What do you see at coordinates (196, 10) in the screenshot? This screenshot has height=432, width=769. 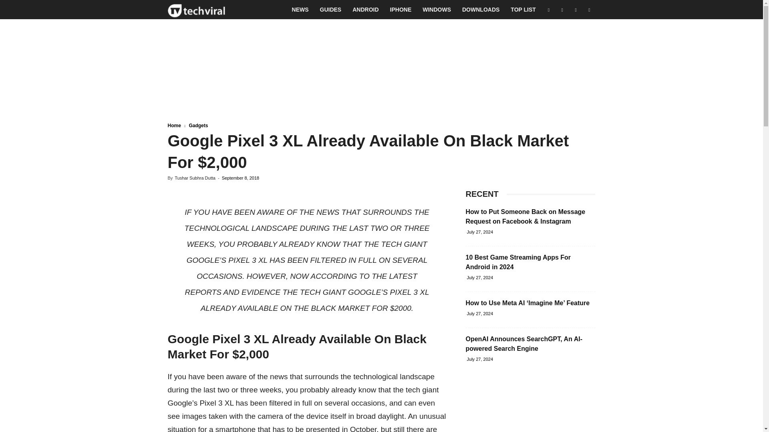 I see `TechViral` at bounding box center [196, 10].